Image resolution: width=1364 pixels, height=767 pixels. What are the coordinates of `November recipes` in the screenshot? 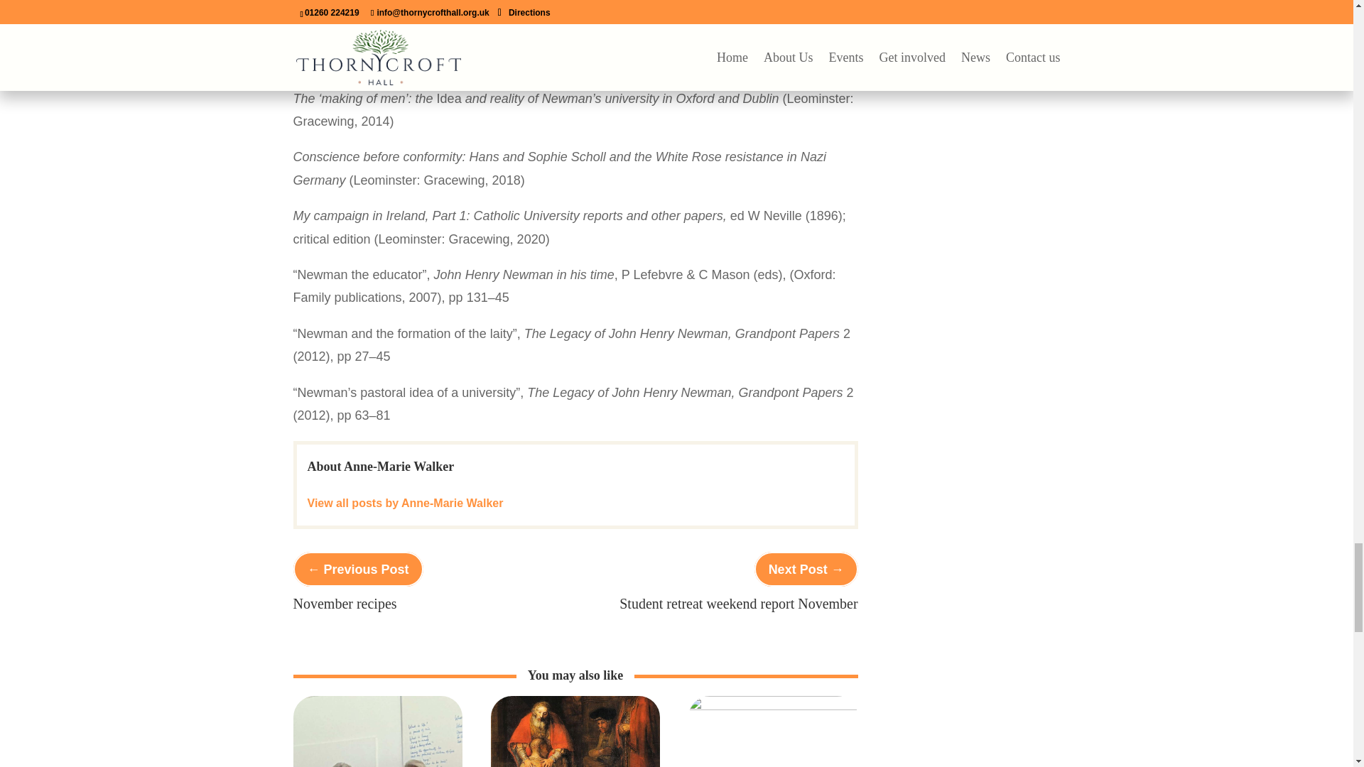 It's located at (345, 602).